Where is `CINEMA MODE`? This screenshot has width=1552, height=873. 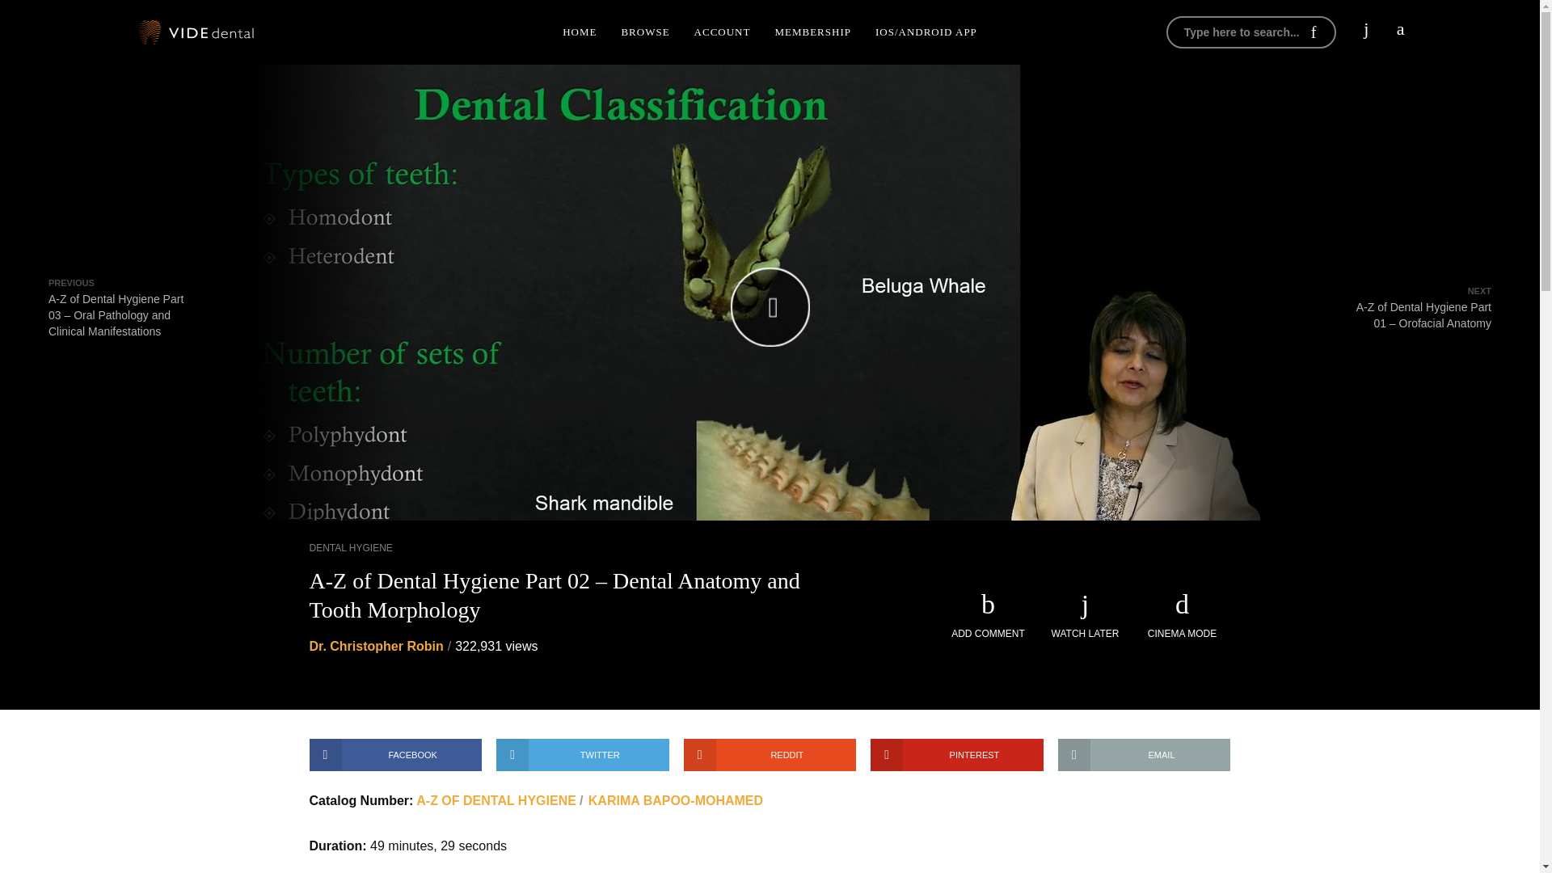
CINEMA MODE is located at coordinates (1182, 616).